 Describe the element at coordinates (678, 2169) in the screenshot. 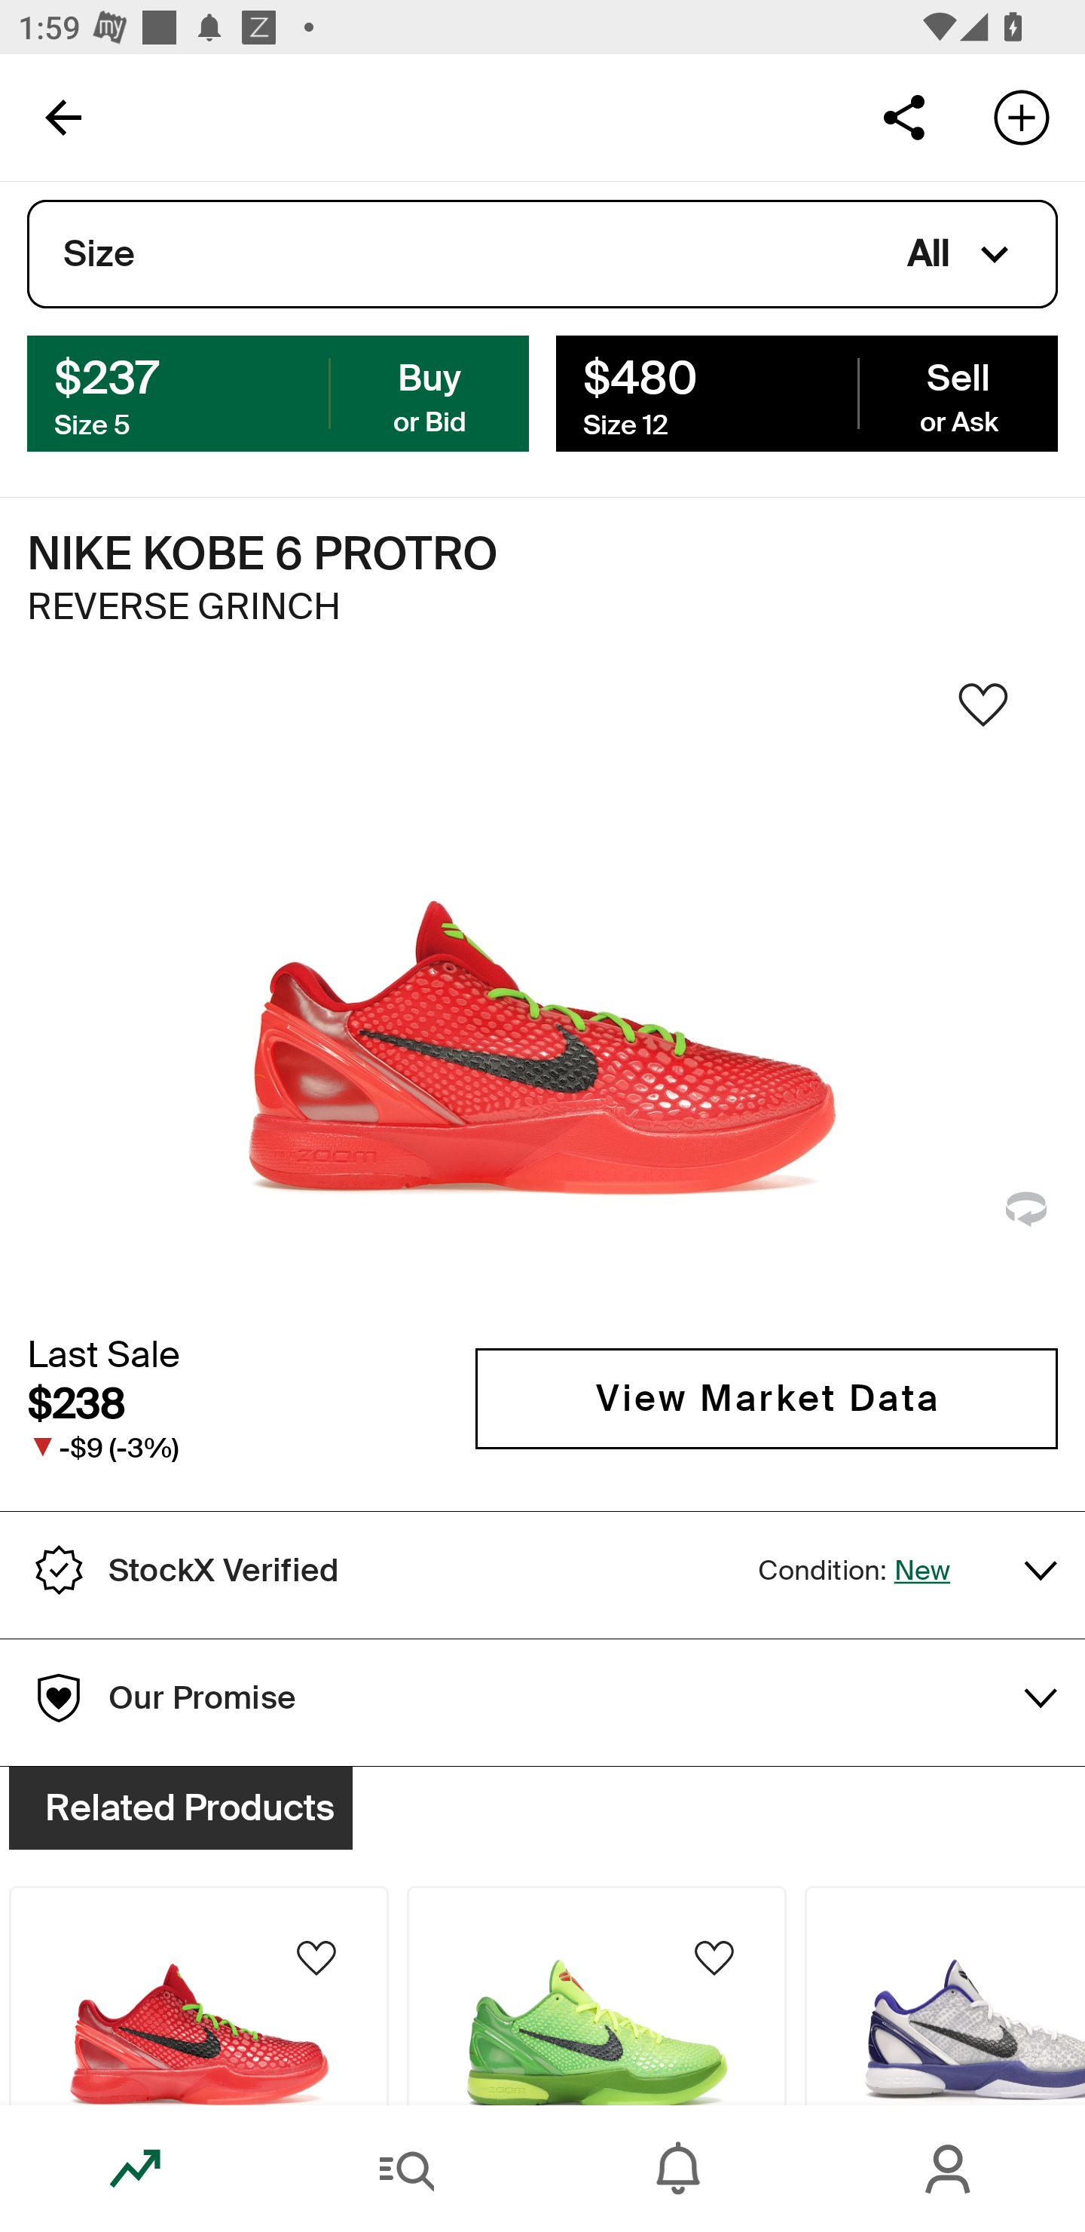

I see `Inbox` at that location.